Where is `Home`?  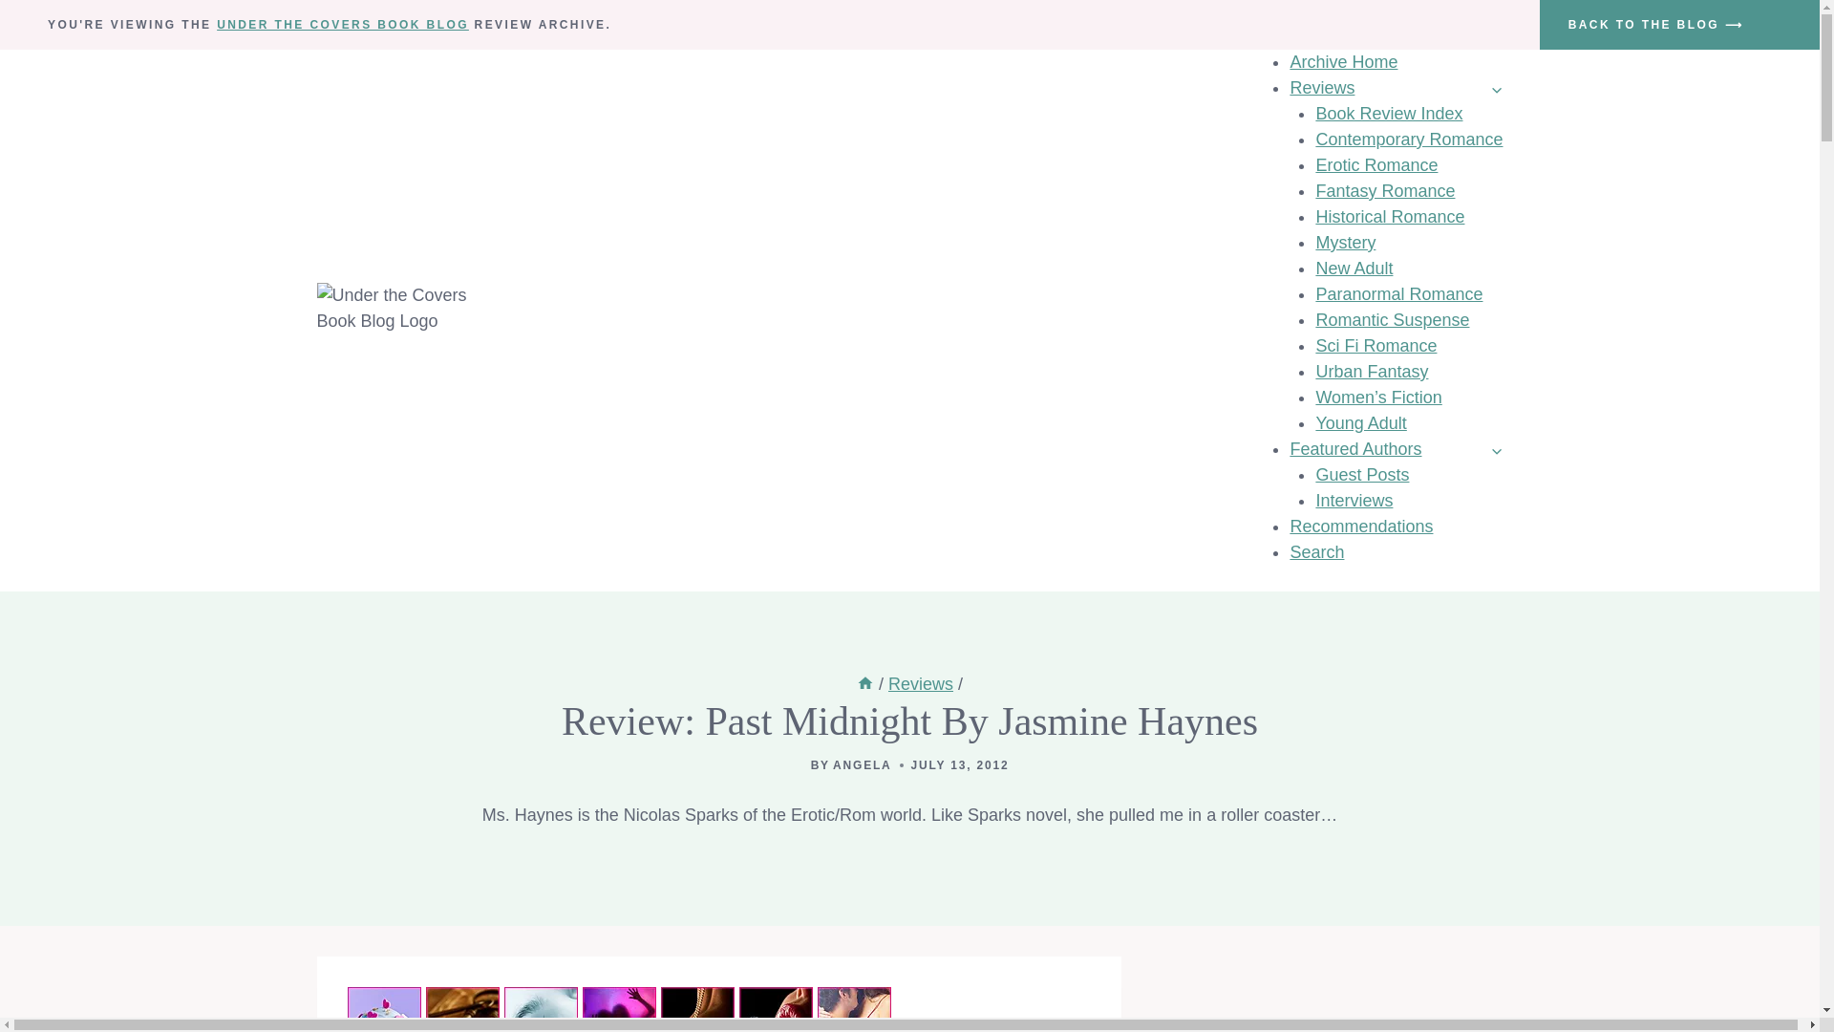 Home is located at coordinates (865, 684).